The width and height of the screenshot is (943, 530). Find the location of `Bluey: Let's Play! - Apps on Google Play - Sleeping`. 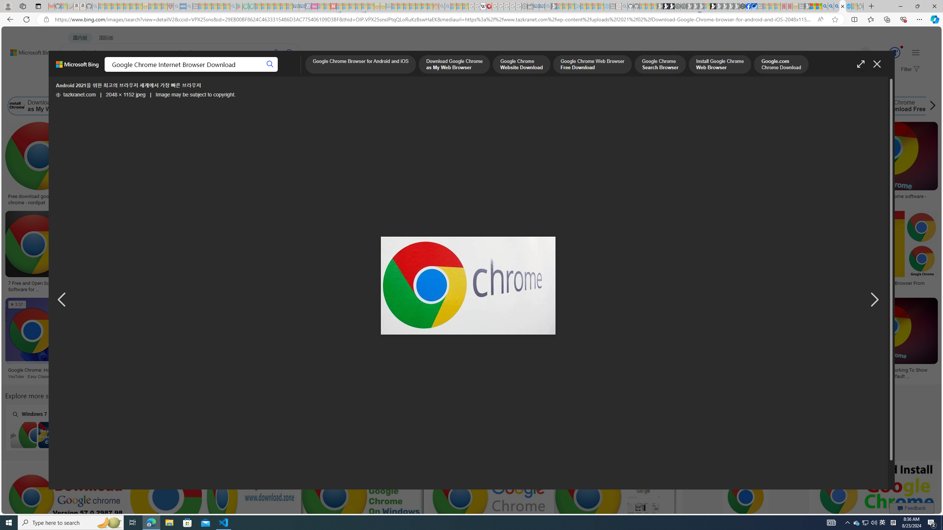

Bluey: Let's Play! - Apps on Google Play - Sleeping is located at coordinates (239, 6).